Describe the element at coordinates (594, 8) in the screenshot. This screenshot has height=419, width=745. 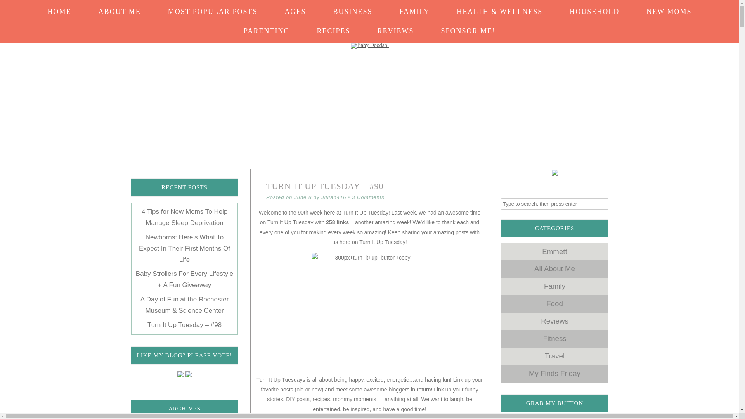
I see `HOUSEHOLD` at that location.